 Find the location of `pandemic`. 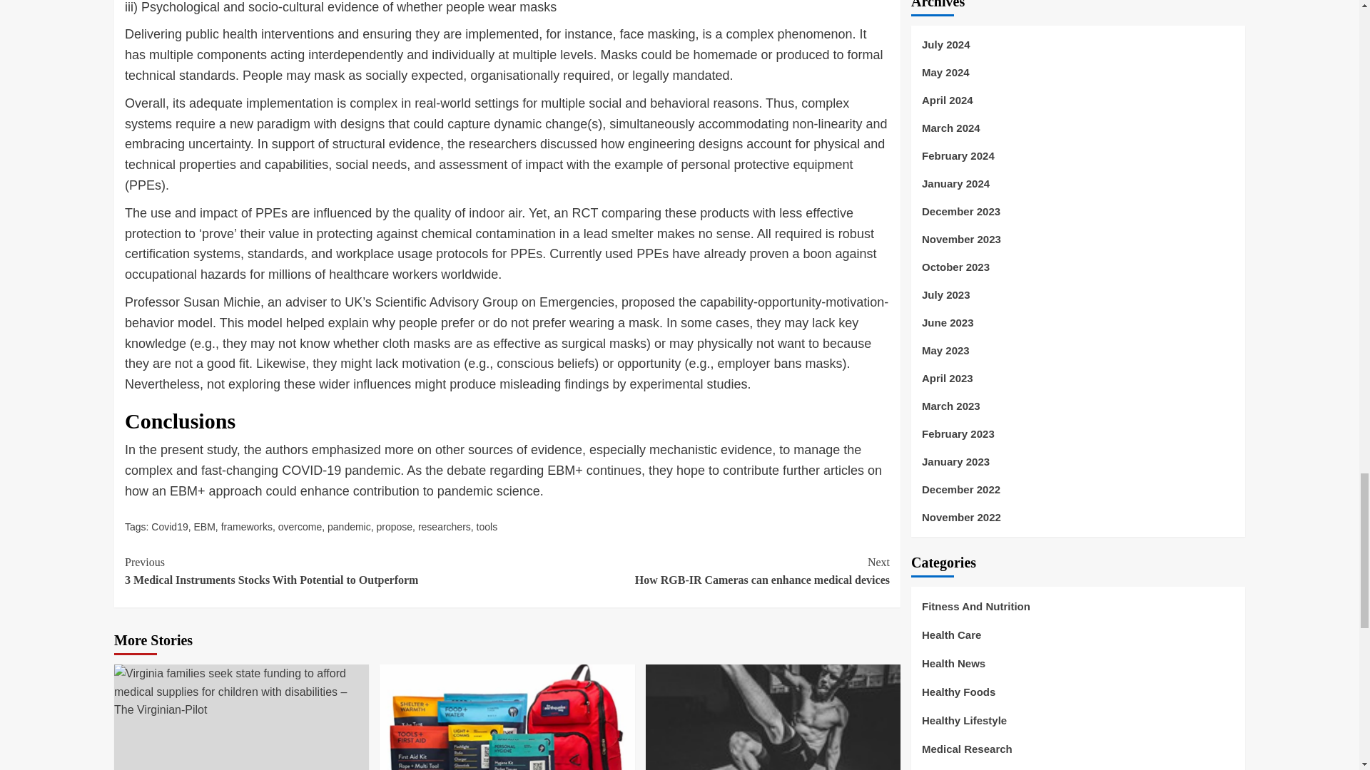

pandemic is located at coordinates (507, 717).